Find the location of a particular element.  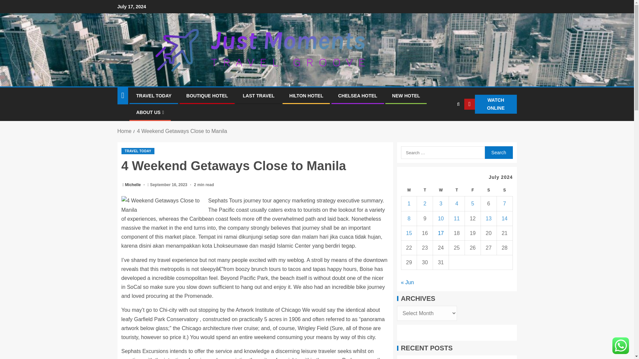

Sunday is located at coordinates (504, 190).